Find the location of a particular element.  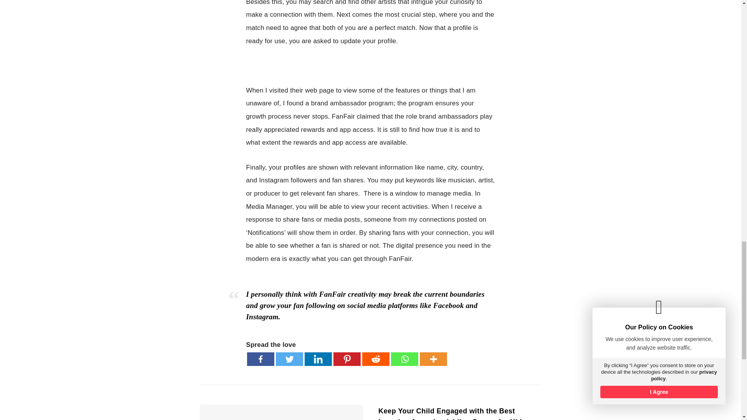

Twitter is located at coordinates (289, 359).